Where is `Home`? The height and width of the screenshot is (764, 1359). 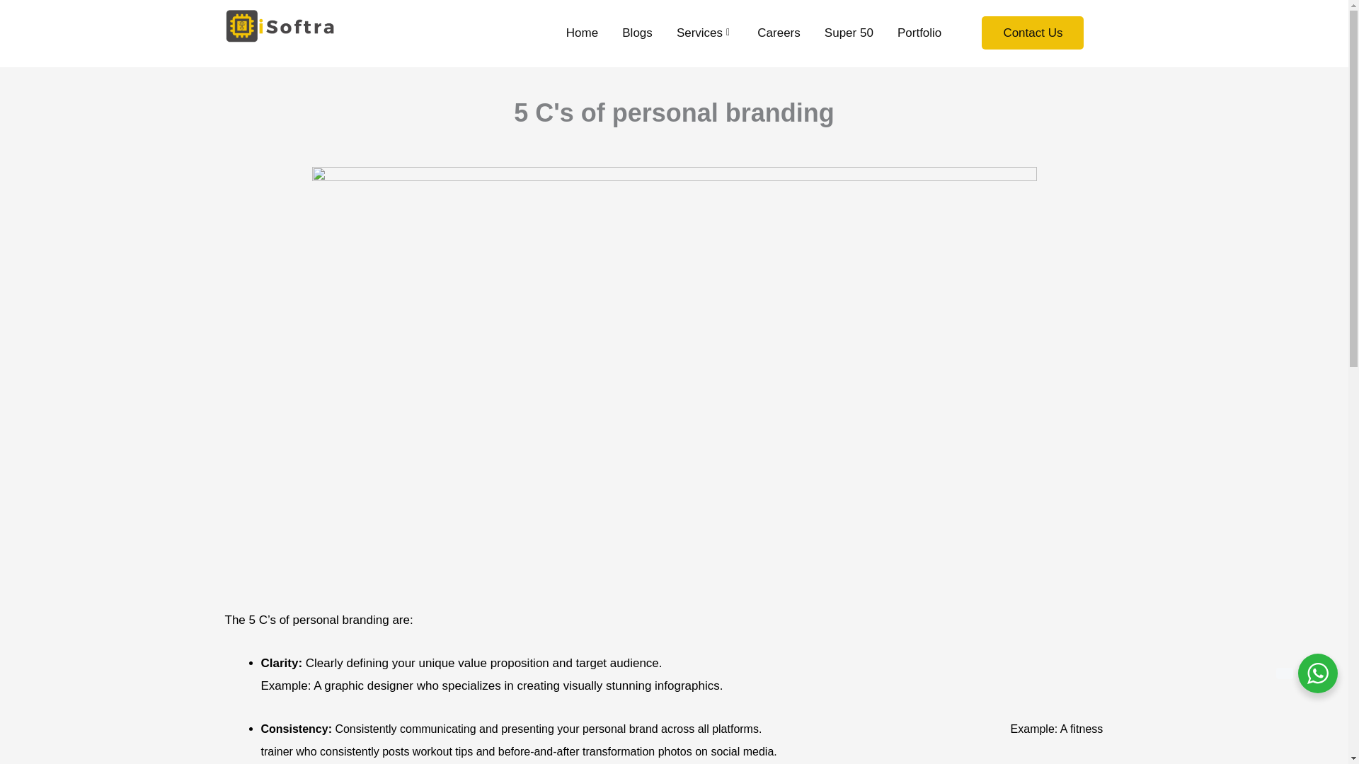 Home is located at coordinates (582, 33).